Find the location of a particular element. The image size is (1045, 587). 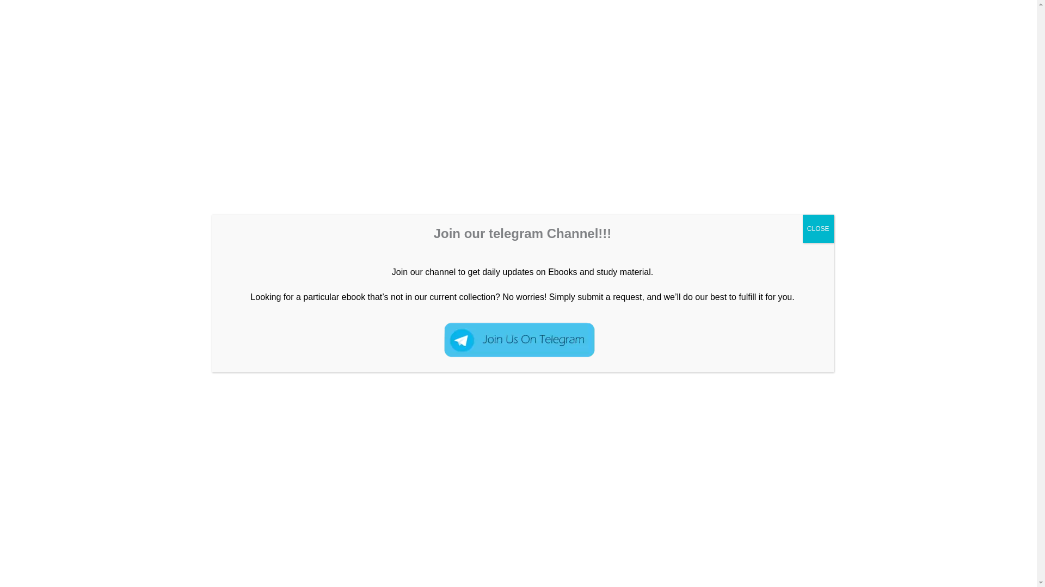

JIGSSOLANKI is located at coordinates (205, 48).